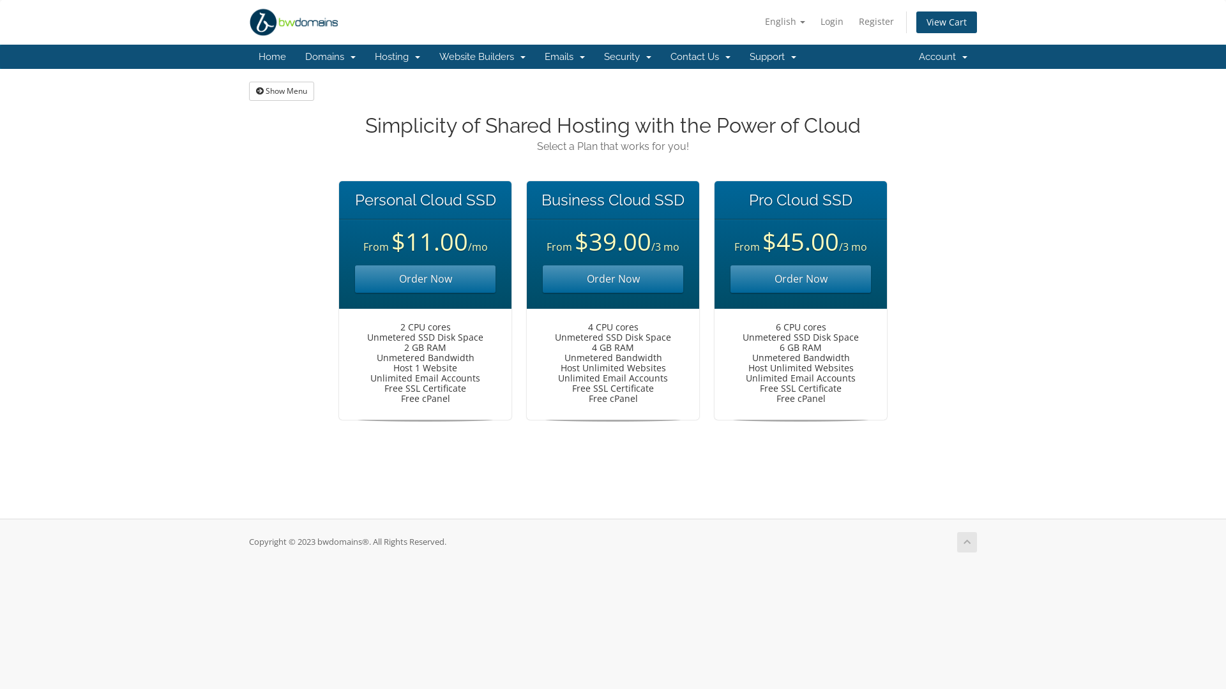 Image resolution: width=1226 pixels, height=689 pixels. Describe the element at coordinates (785, 22) in the screenshot. I see `English` at that location.